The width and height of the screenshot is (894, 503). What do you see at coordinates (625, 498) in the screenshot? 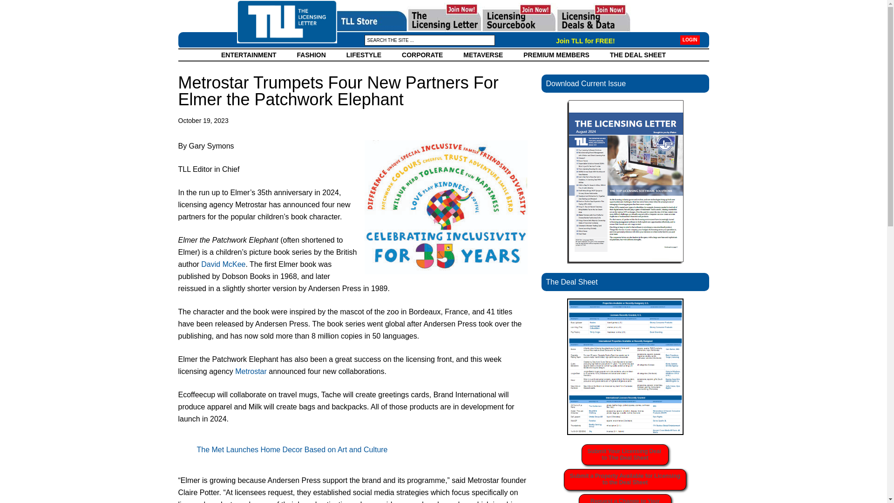
I see `The Met Launches Home Decor Based on Art and Culture` at bounding box center [625, 498].